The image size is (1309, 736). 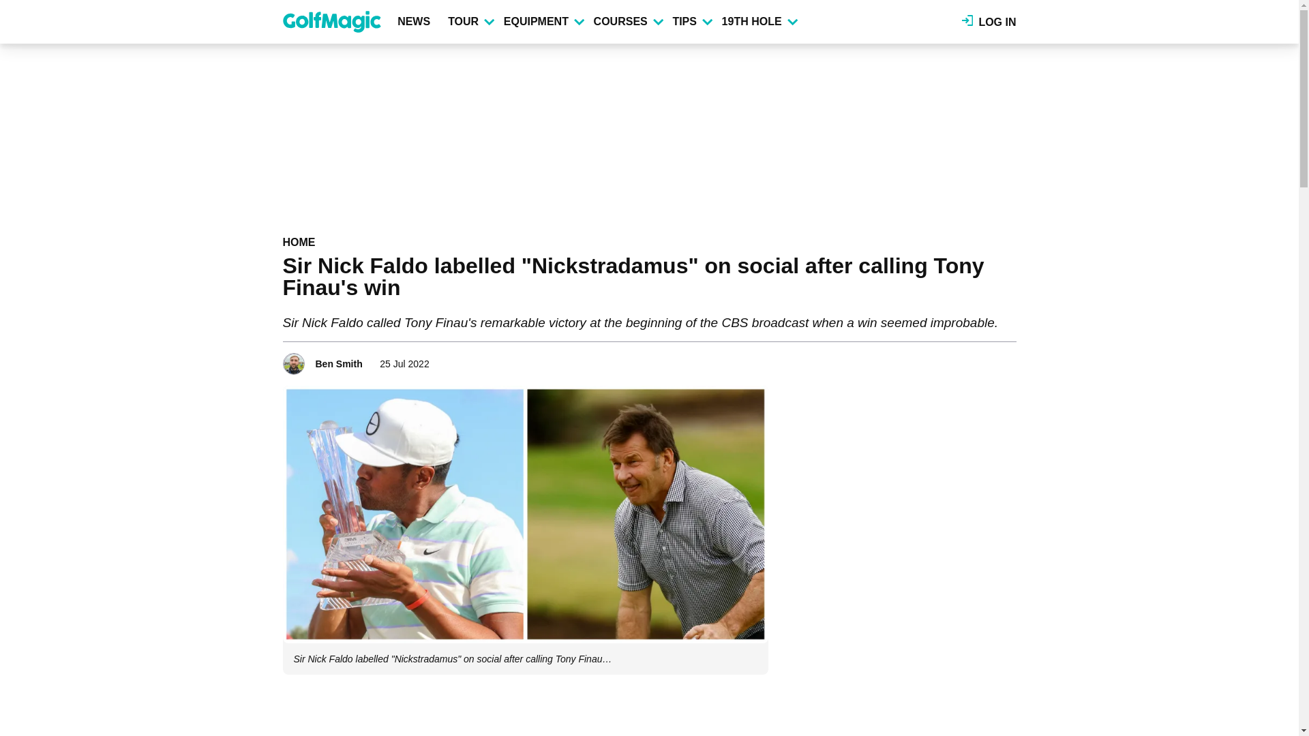 I want to click on Share to Linkedin, so click(x=987, y=360).